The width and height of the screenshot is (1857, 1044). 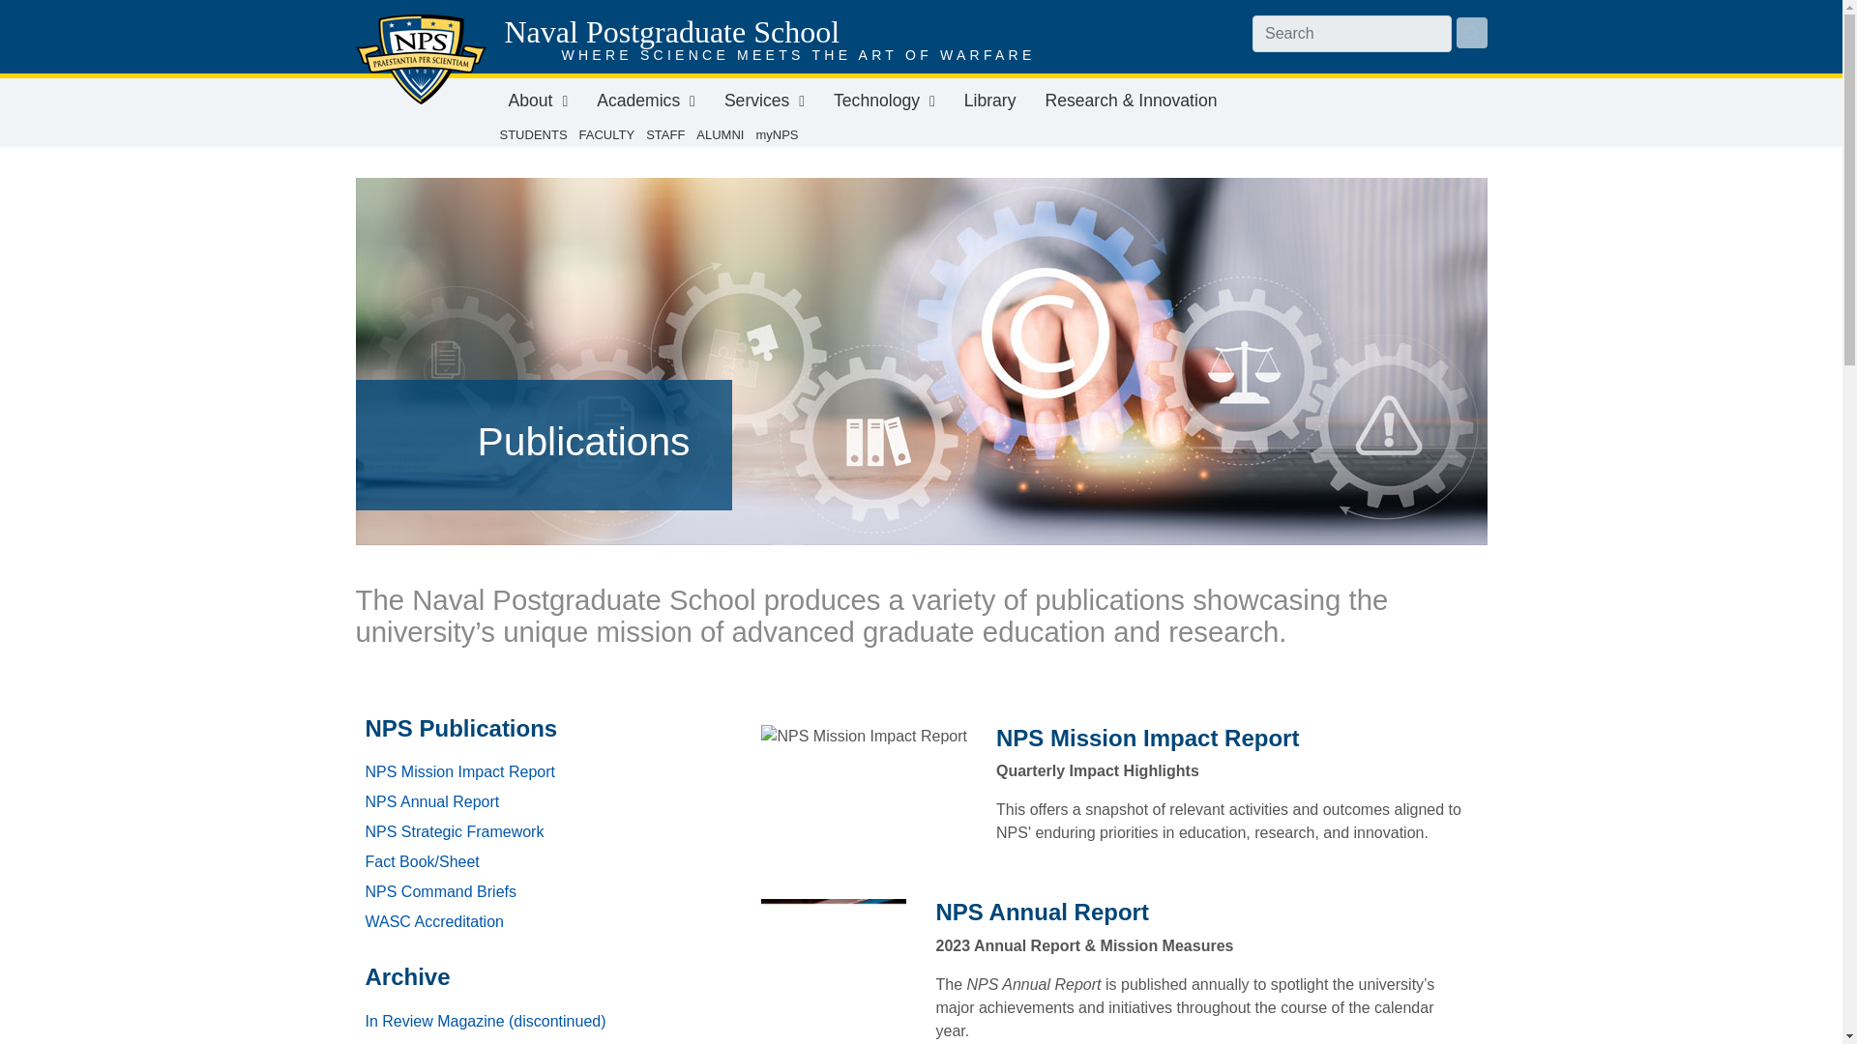 What do you see at coordinates (422, 60) in the screenshot?
I see `Go to Naval Postgraduate School` at bounding box center [422, 60].